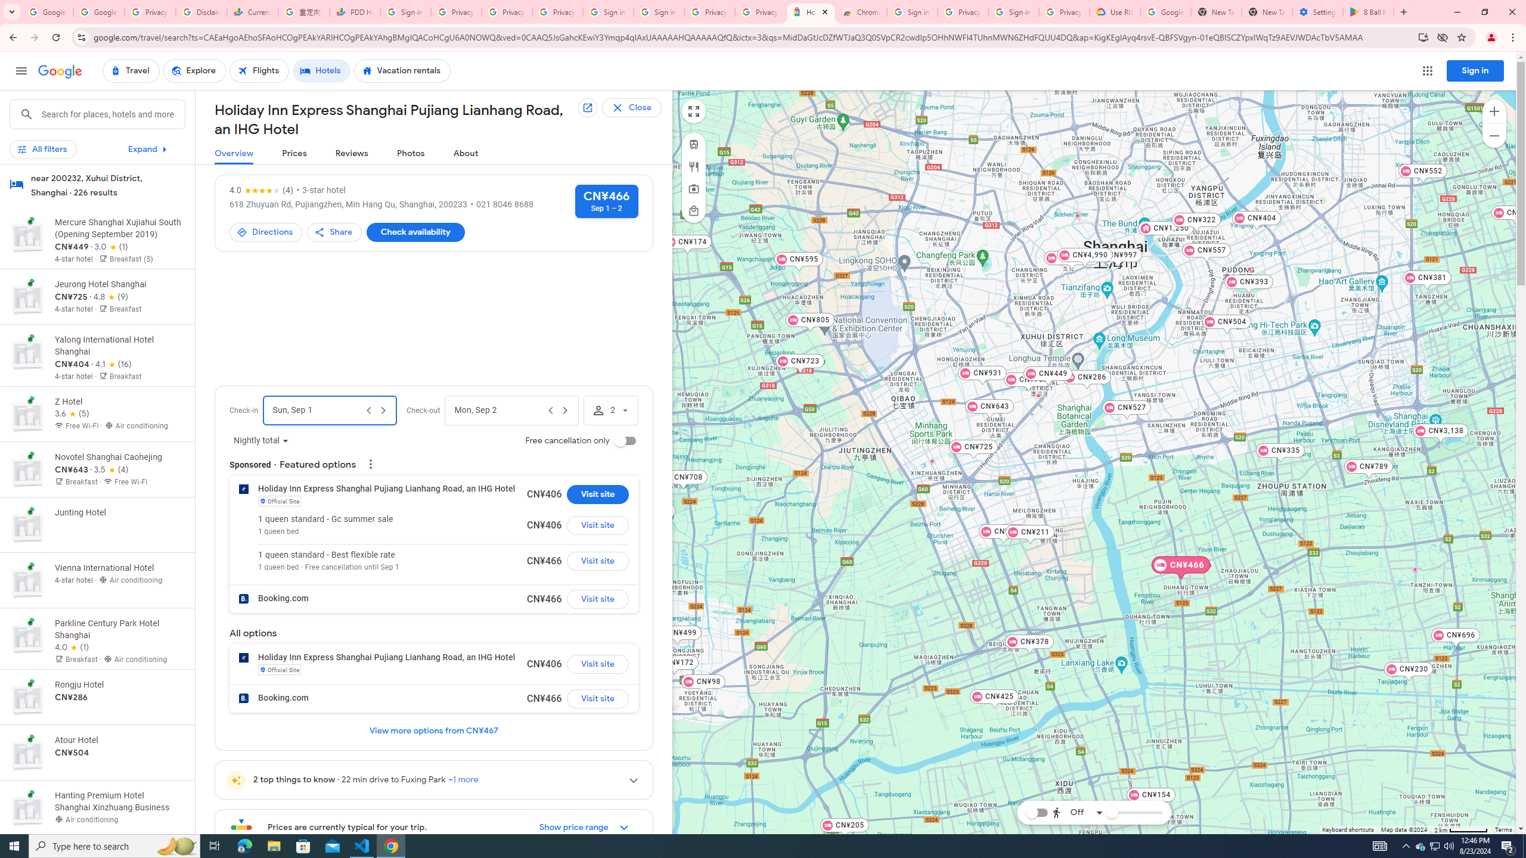 The image size is (1526, 858). I want to click on 4.1 out of 5 stars from 16 reviews, so click(113, 365).